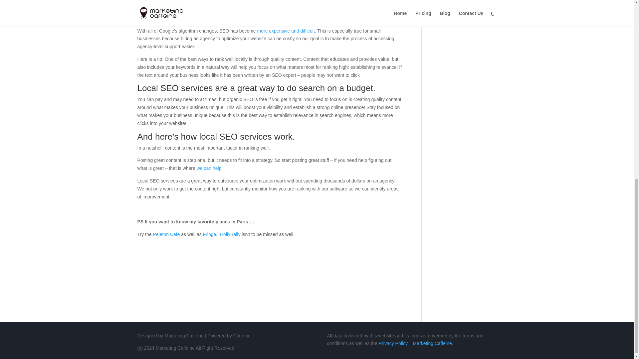 Image resolution: width=639 pixels, height=359 pixels. Describe the element at coordinates (209, 168) in the screenshot. I see `we can help` at that location.